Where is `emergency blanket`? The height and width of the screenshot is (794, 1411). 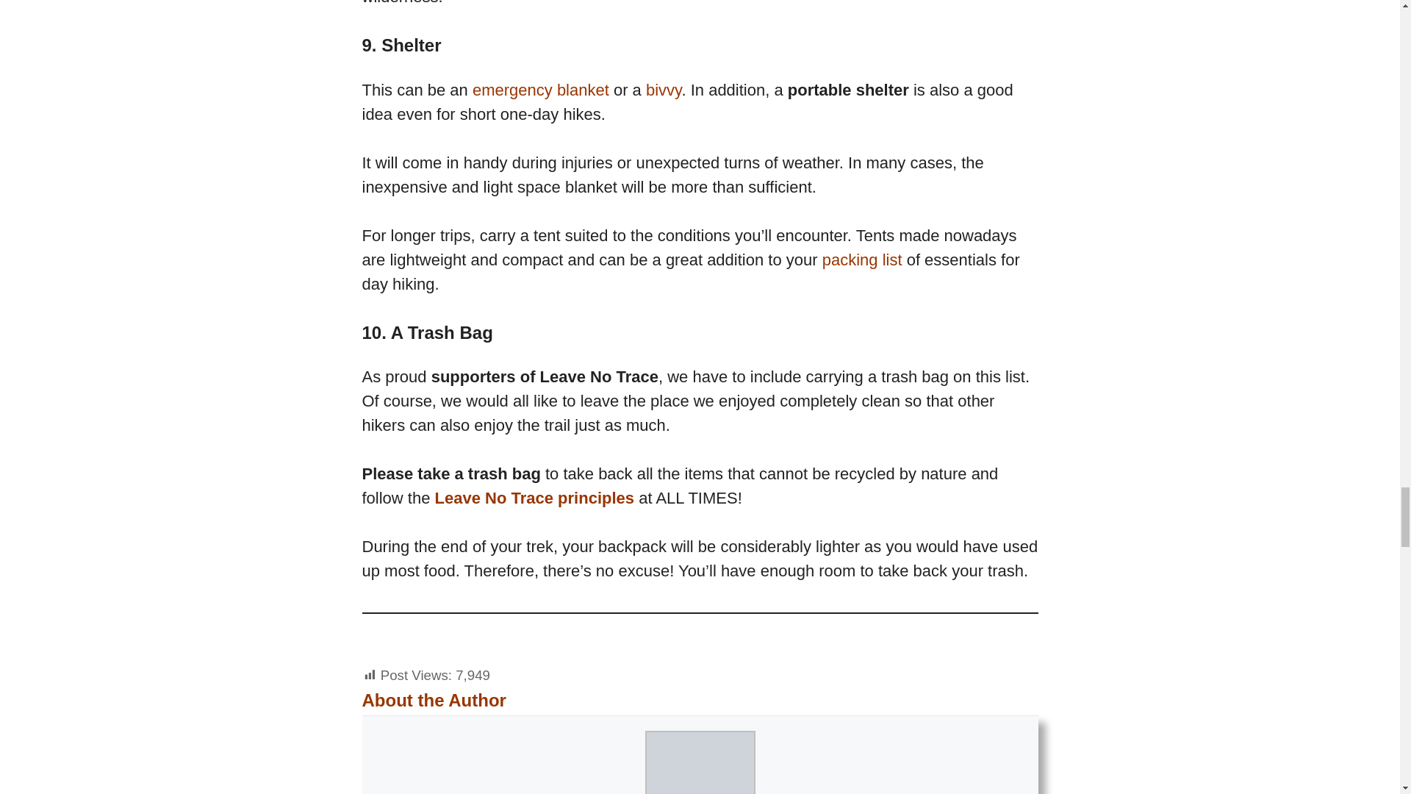 emergency blanket is located at coordinates (541, 90).